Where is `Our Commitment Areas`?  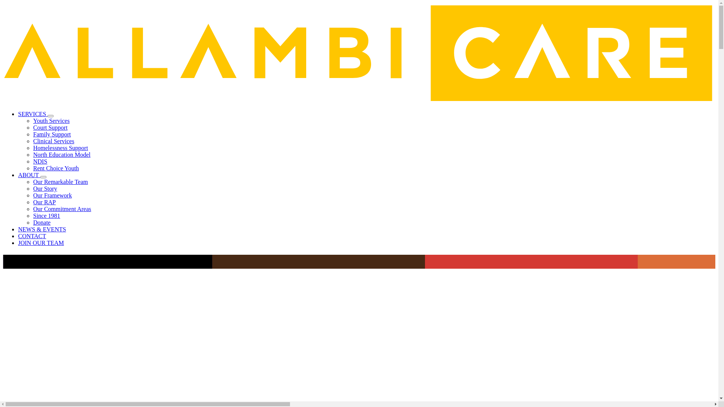
Our Commitment Areas is located at coordinates (62, 209).